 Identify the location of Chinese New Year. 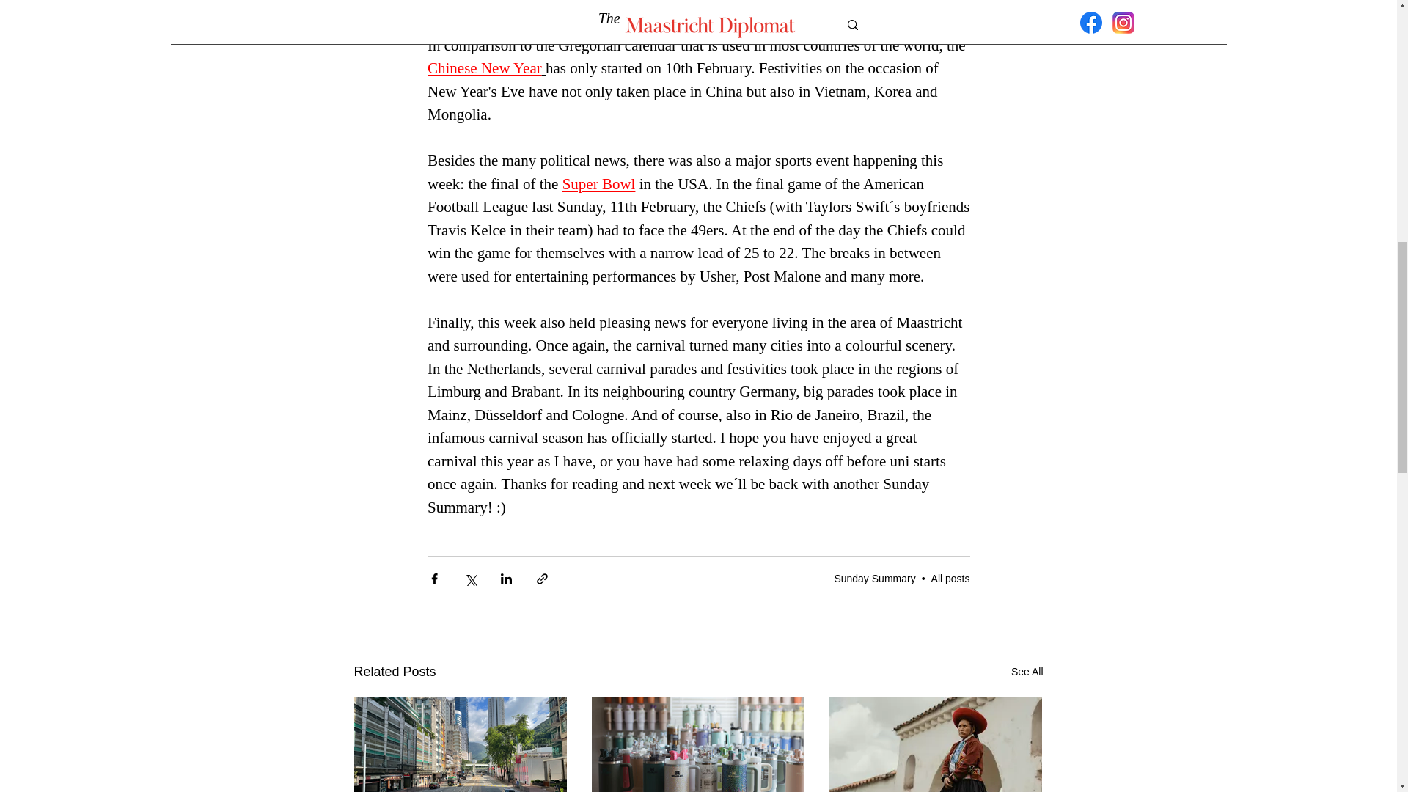
(483, 67).